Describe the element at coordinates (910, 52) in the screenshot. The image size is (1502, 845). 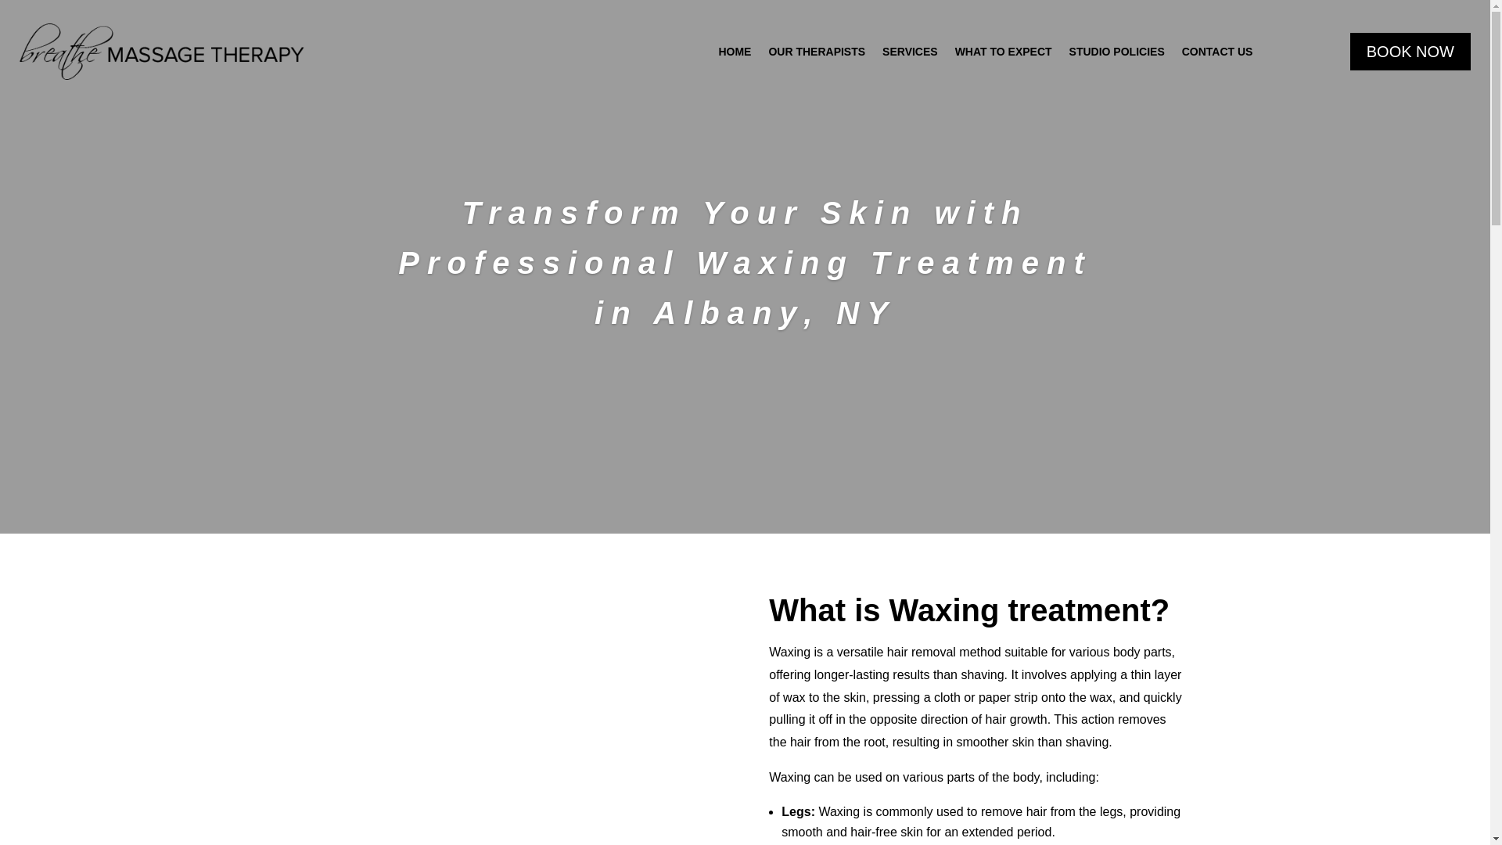
I see `SERVICES` at that location.